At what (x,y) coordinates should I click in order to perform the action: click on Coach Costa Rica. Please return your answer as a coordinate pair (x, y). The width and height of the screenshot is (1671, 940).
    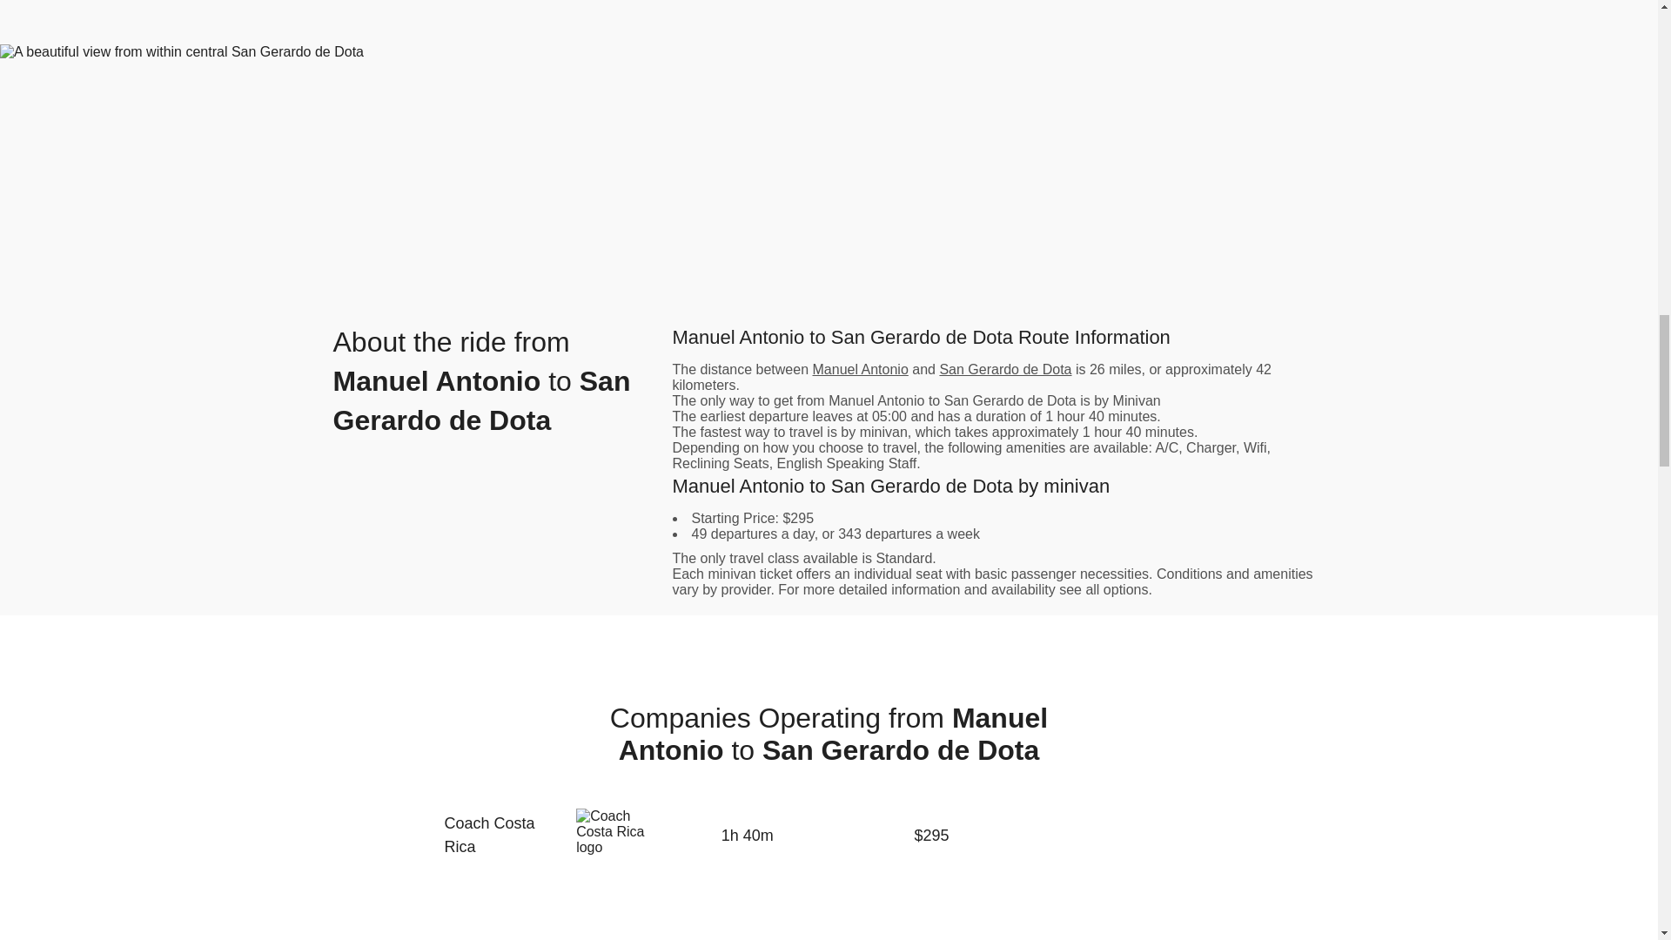
    Looking at the image, I should click on (500, 836).